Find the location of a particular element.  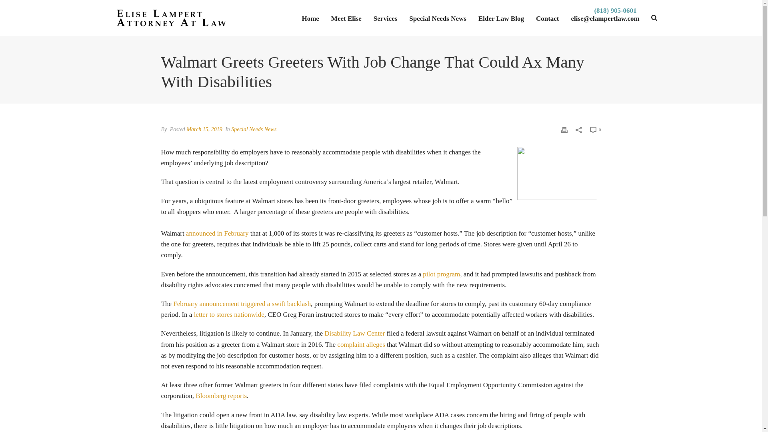

February announcement triggered a swift backlash is located at coordinates (242, 303).